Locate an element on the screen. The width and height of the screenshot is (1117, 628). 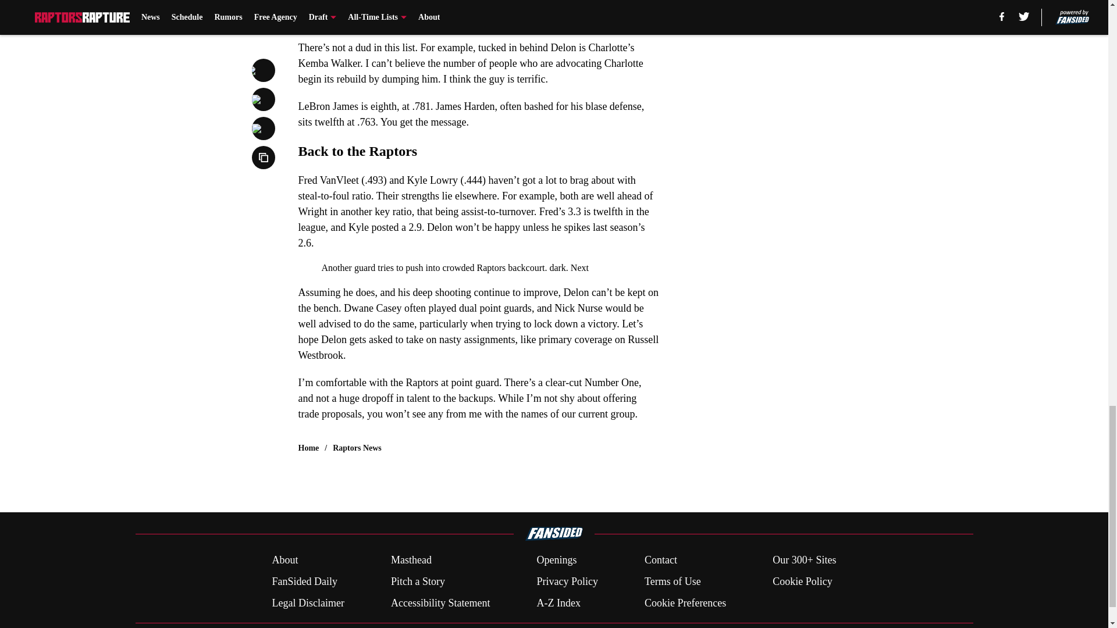
Home is located at coordinates (308, 448).